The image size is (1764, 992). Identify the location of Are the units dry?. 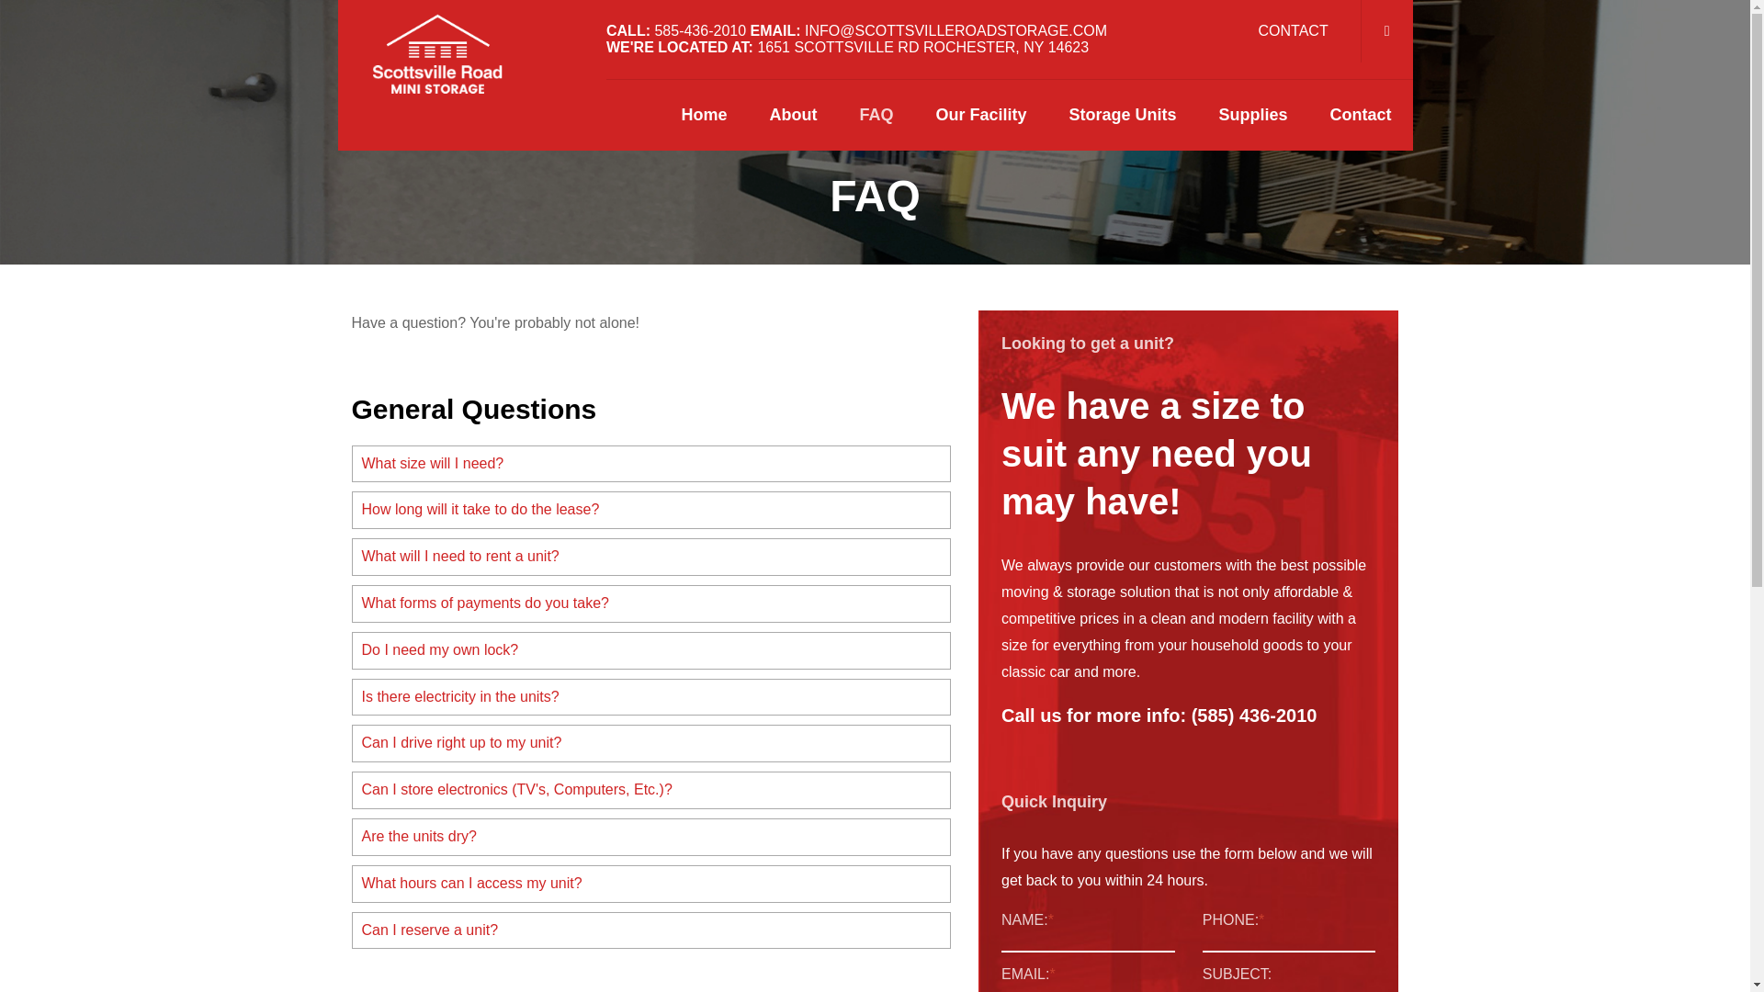
(651, 837).